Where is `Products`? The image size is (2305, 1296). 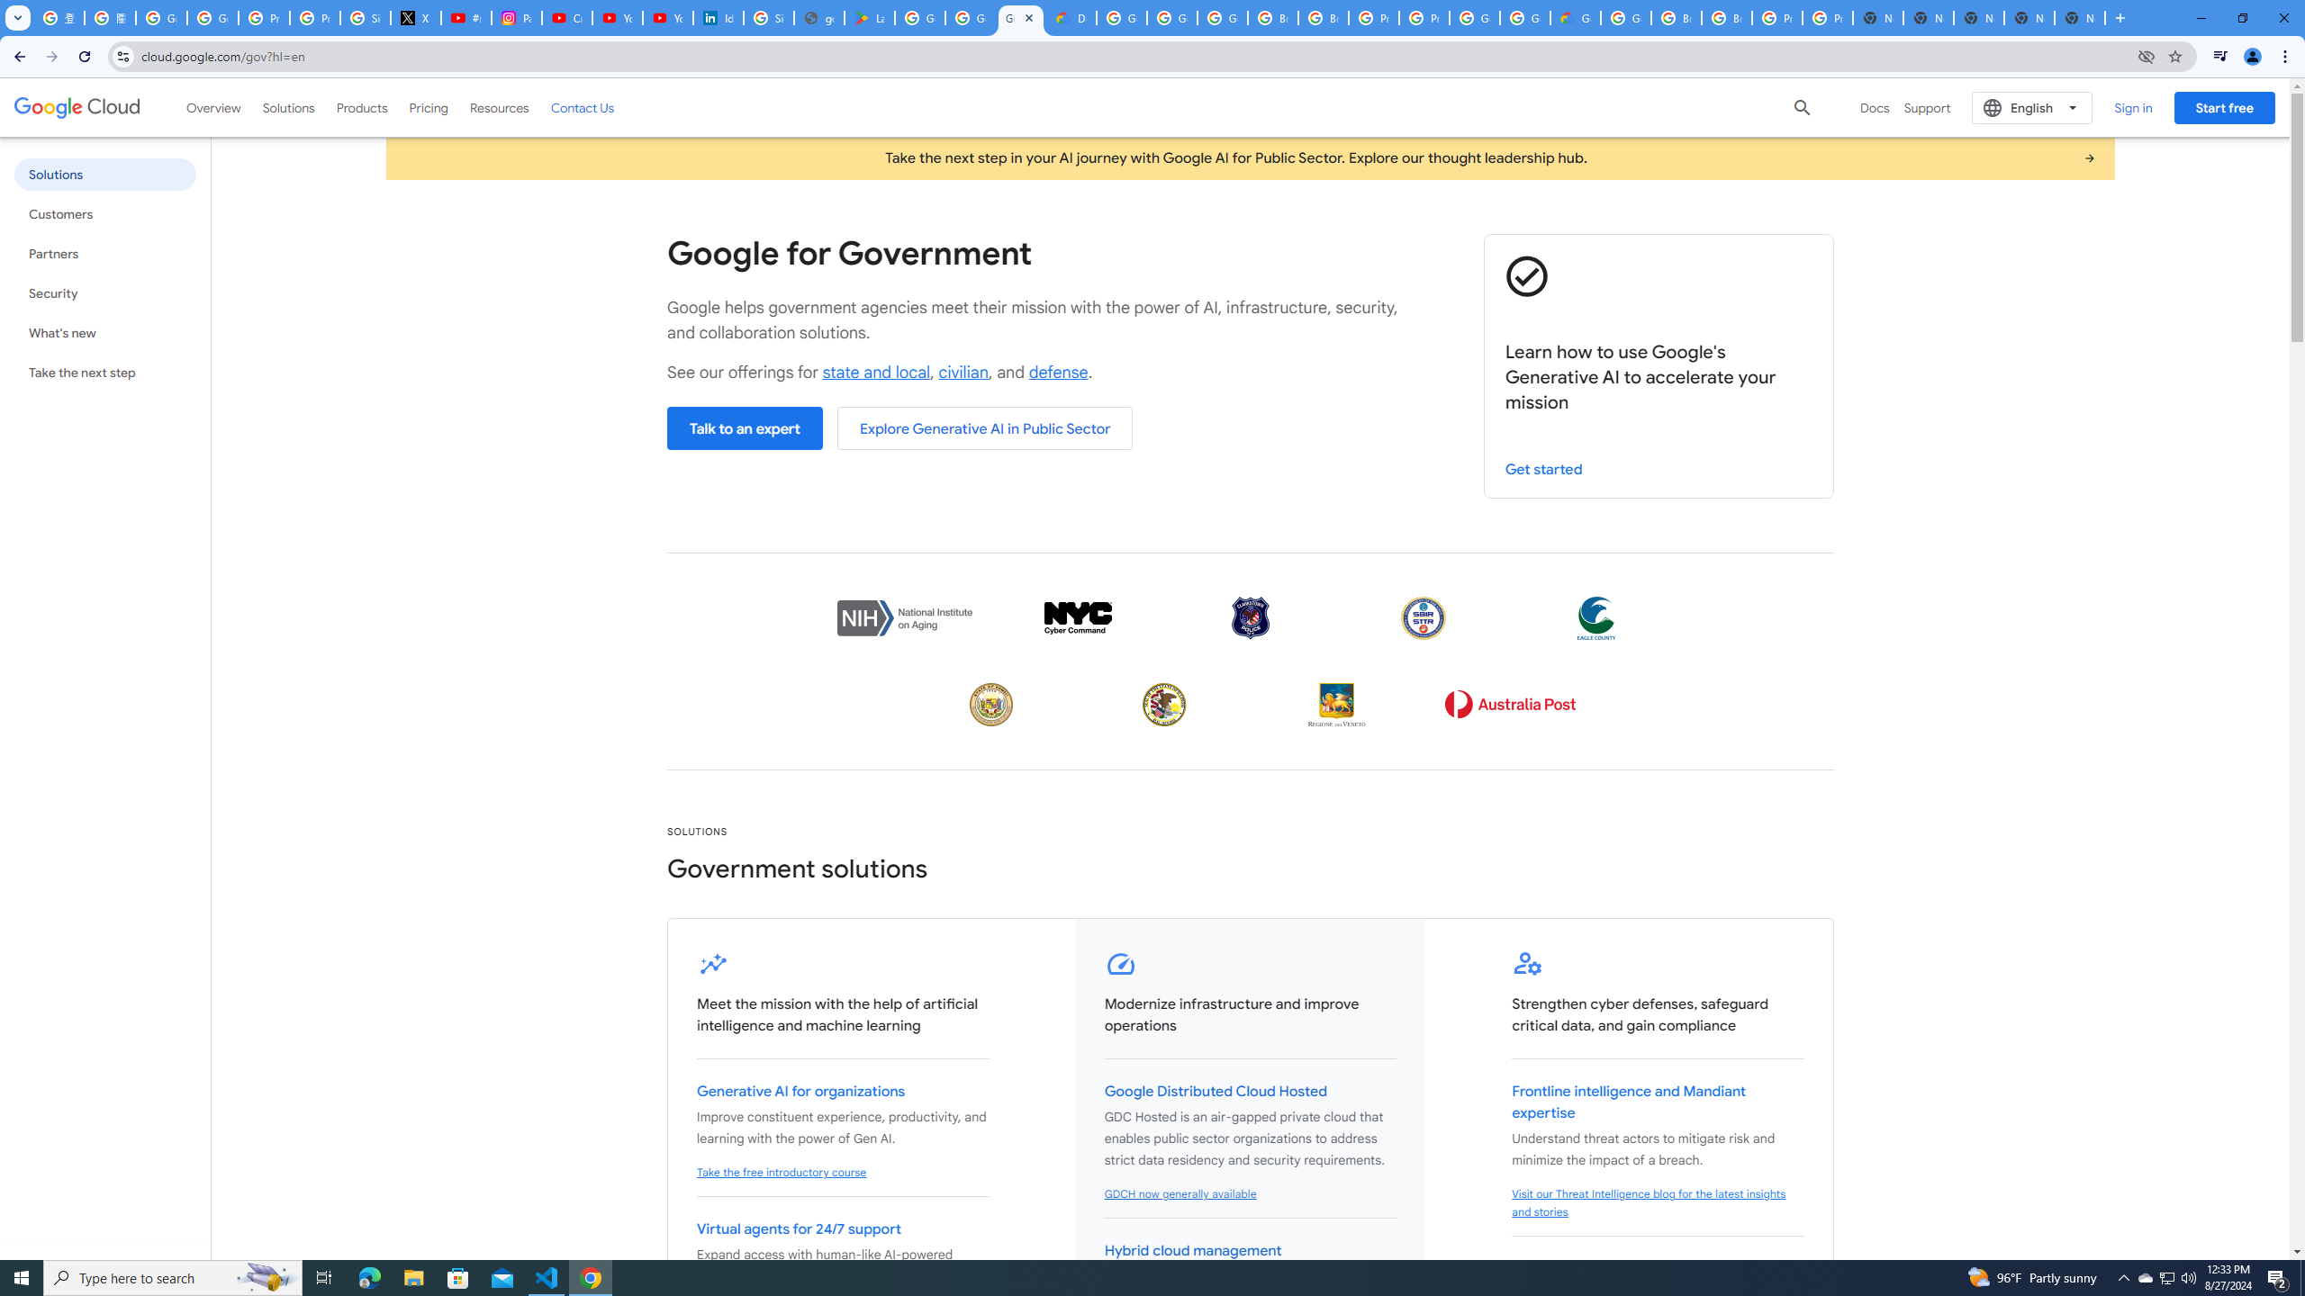
Products is located at coordinates (362, 107).